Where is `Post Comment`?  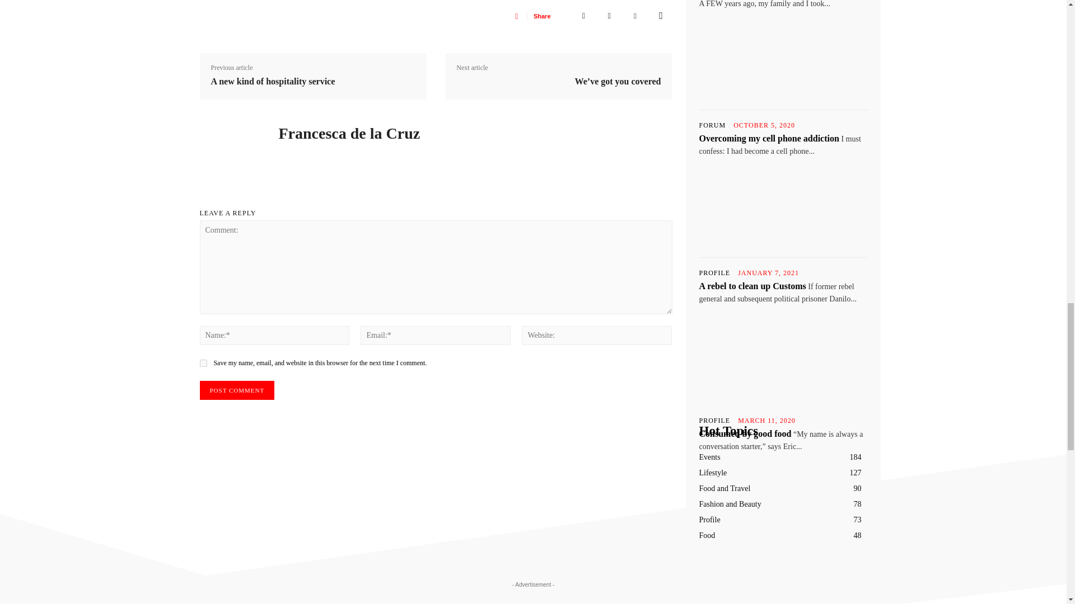
Post Comment is located at coordinates (236, 390).